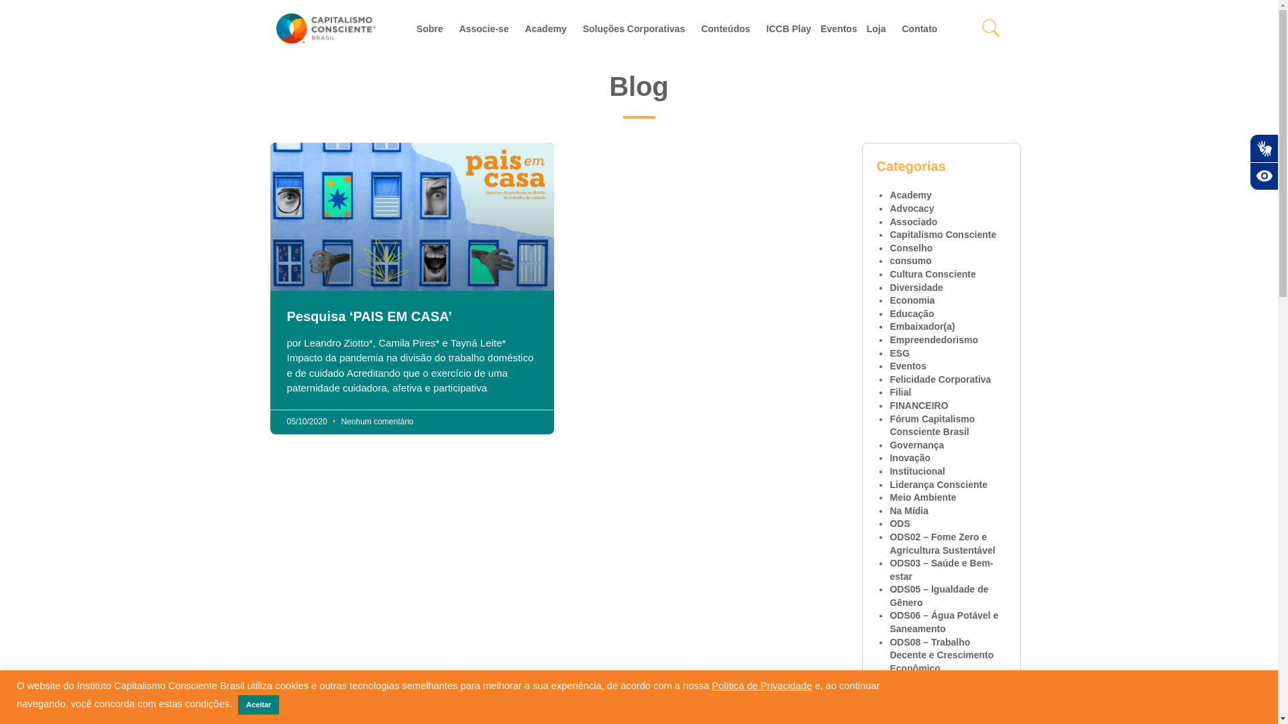 The height and width of the screenshot is (724, 1288). What do you see at coordinates (549, 29) in the screenshot?
I see `Academy` at bounding box center [549, 29].